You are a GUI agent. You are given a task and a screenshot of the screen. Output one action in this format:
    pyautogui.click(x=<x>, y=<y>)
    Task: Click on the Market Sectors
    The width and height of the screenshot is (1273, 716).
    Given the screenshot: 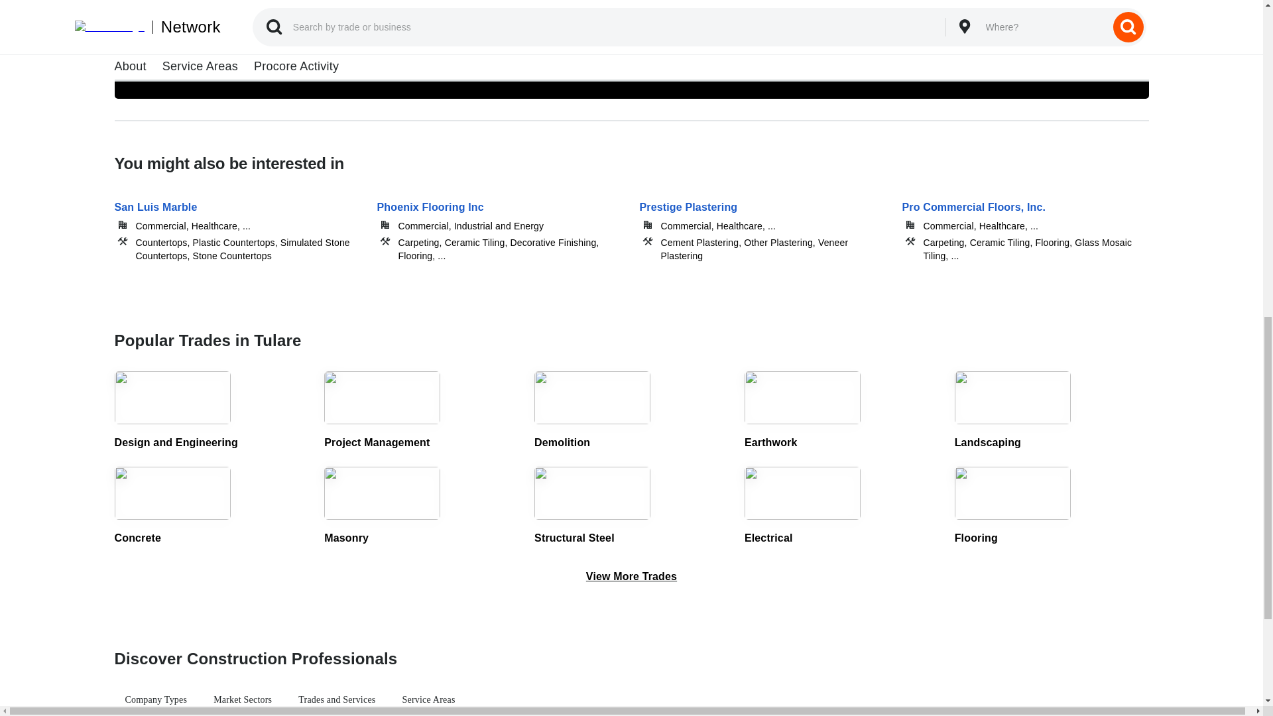 What is the action you would take?
    pyautogui.click(x=243, y=700)
    